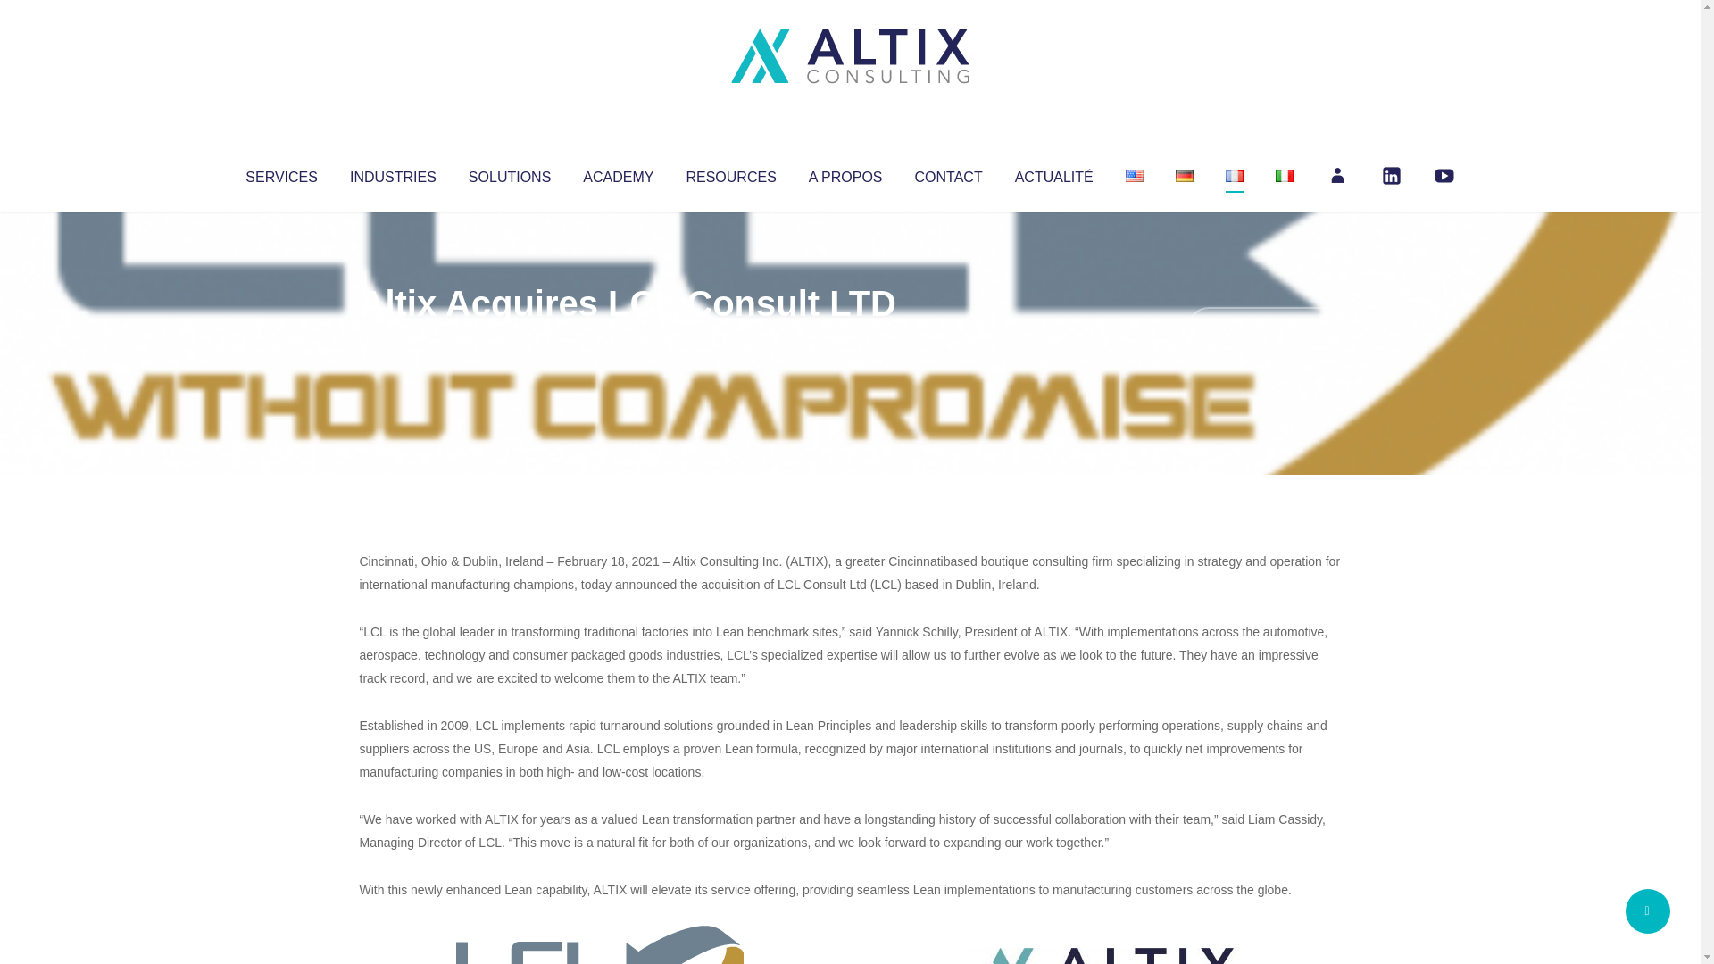  I want to click on No Comments, so click(1264, 327).